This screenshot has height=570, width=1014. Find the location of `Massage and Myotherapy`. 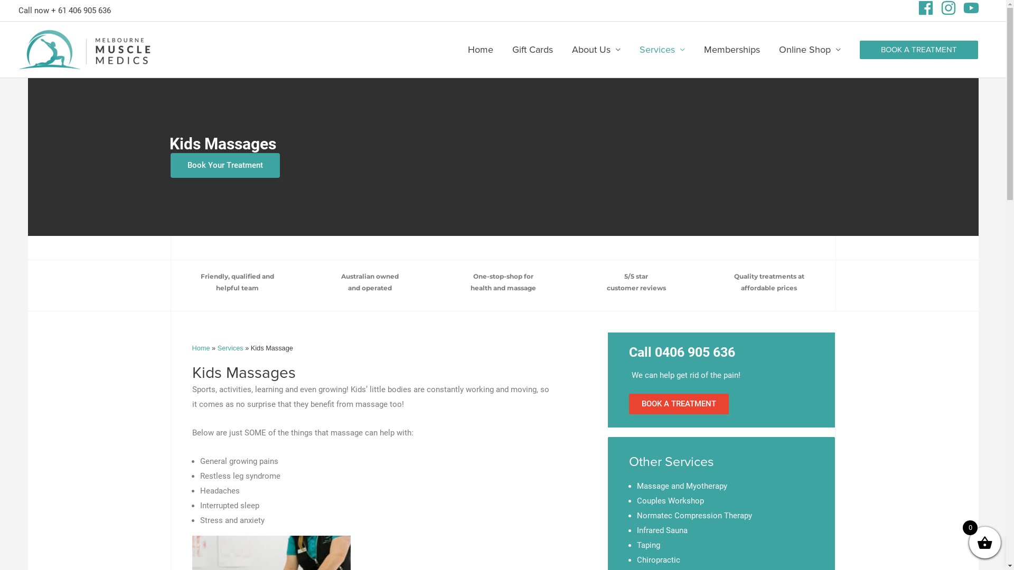

Massage and Myotherapy is located at coordinates (682, 486).